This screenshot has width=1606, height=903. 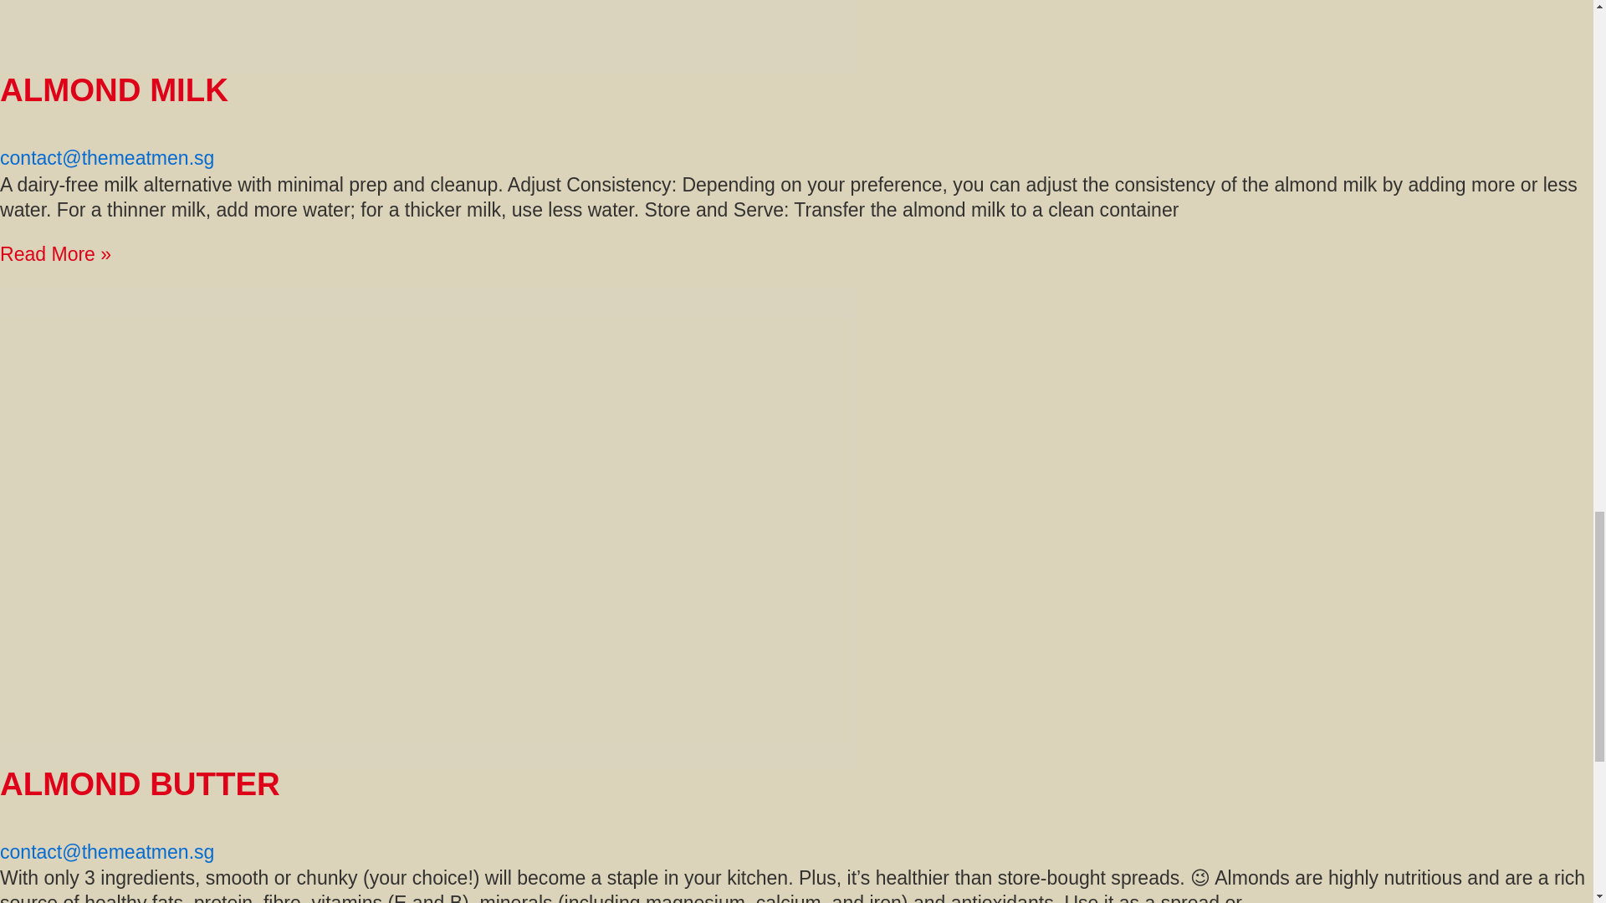 I want to click on ALMOND MILK, so click(x=114, y=89).